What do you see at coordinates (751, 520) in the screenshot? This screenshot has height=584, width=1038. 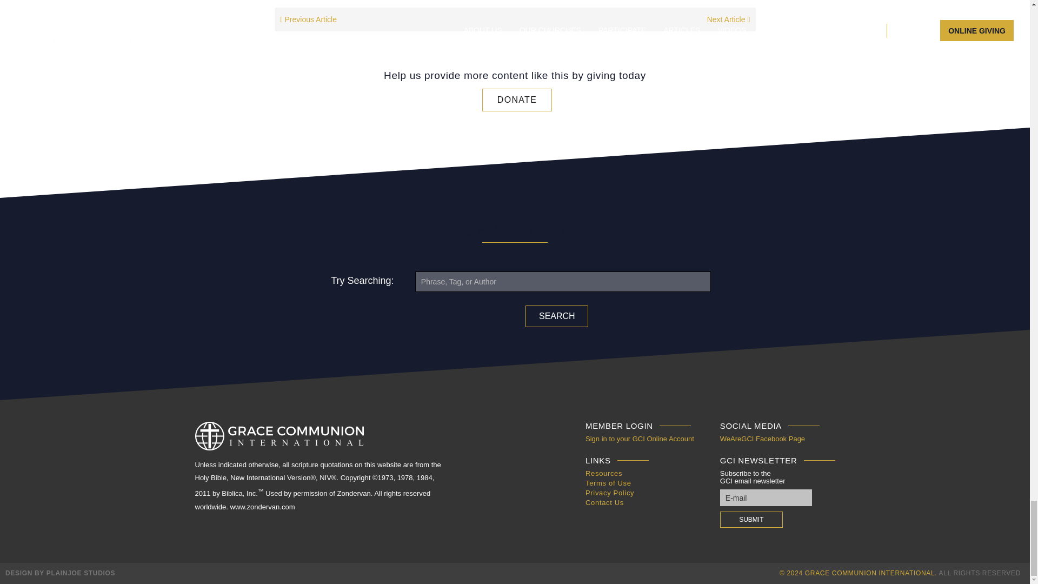 I see `Submit` at bounding box center [751, 520].